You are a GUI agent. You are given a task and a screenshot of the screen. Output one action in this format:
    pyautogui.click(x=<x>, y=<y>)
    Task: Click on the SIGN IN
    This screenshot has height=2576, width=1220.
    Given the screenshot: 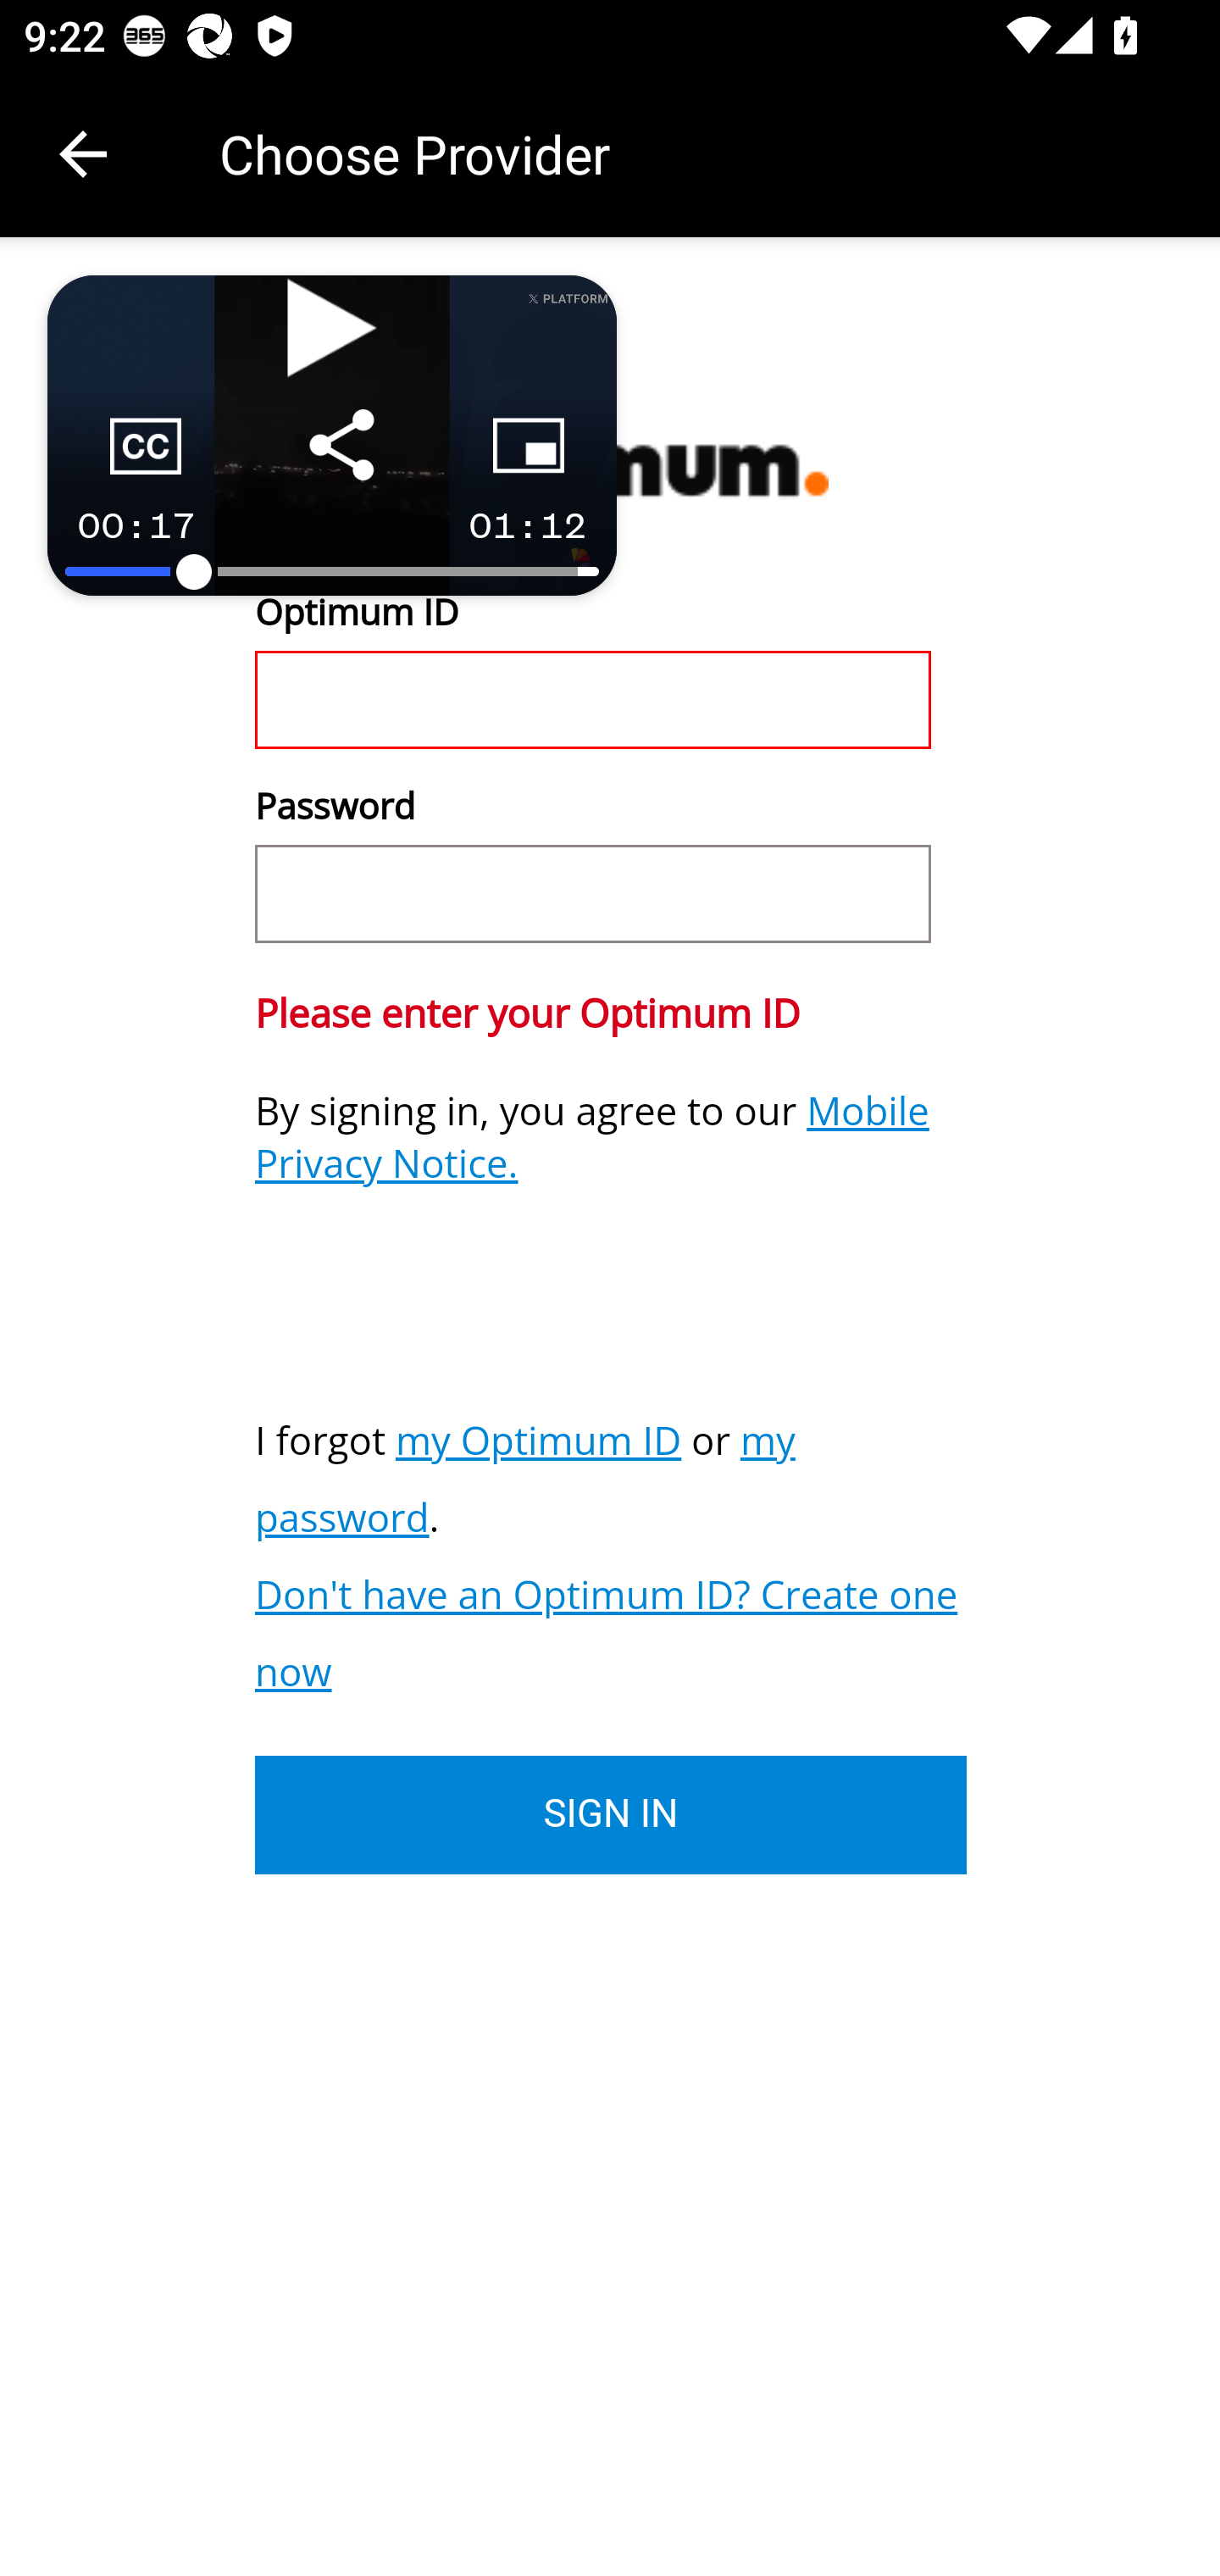 What is the action you would take?
    pyautogui.click(x=610, y=1813)
    